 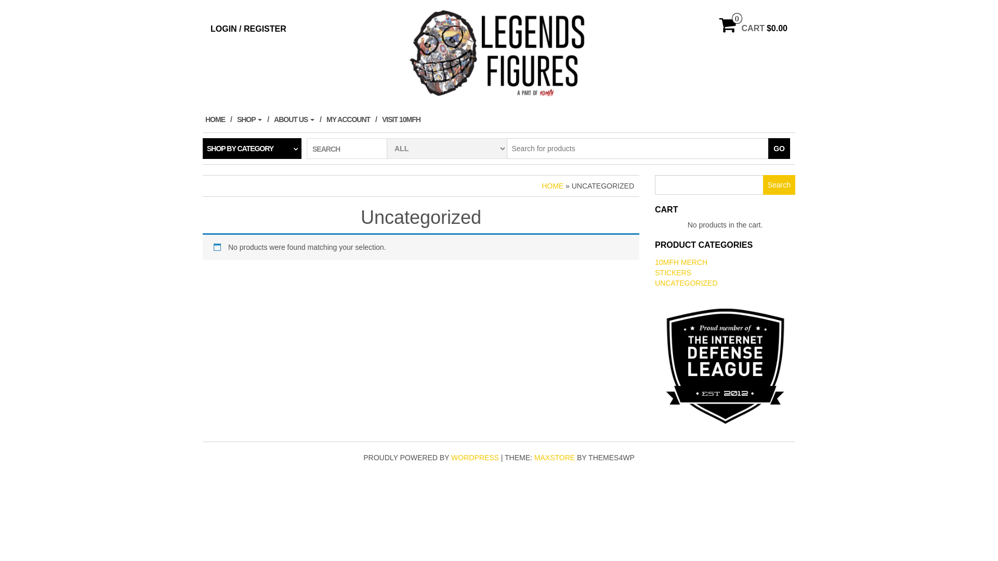 What do you see at coordinates (218, 119) in the screenshot?
I see `HOME` at bounding box center [218, 119].